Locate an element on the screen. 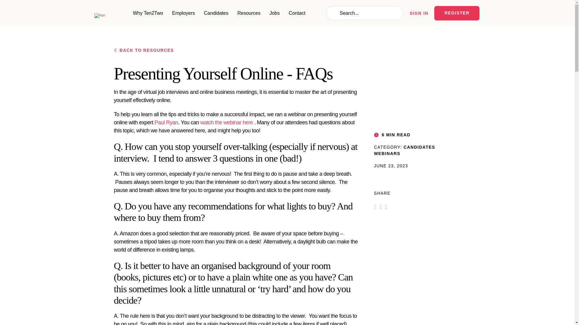  WEBINARS is located at coordinates (387, 153).